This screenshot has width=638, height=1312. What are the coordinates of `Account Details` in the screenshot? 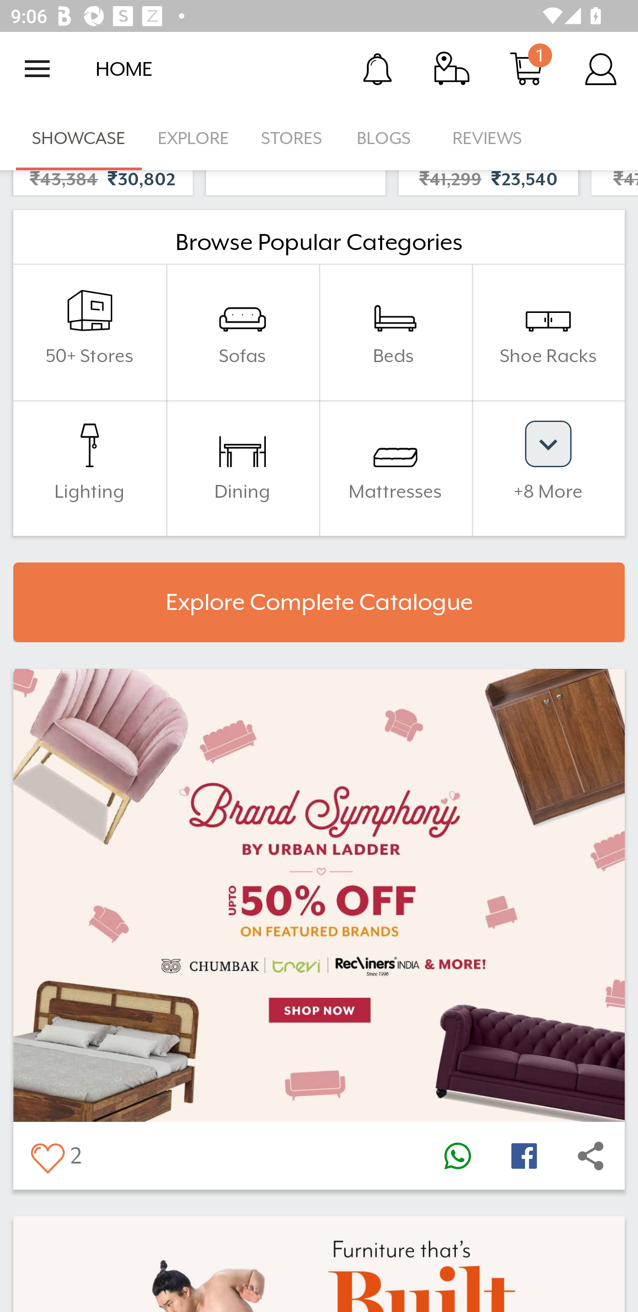 It's located at (601, 68).